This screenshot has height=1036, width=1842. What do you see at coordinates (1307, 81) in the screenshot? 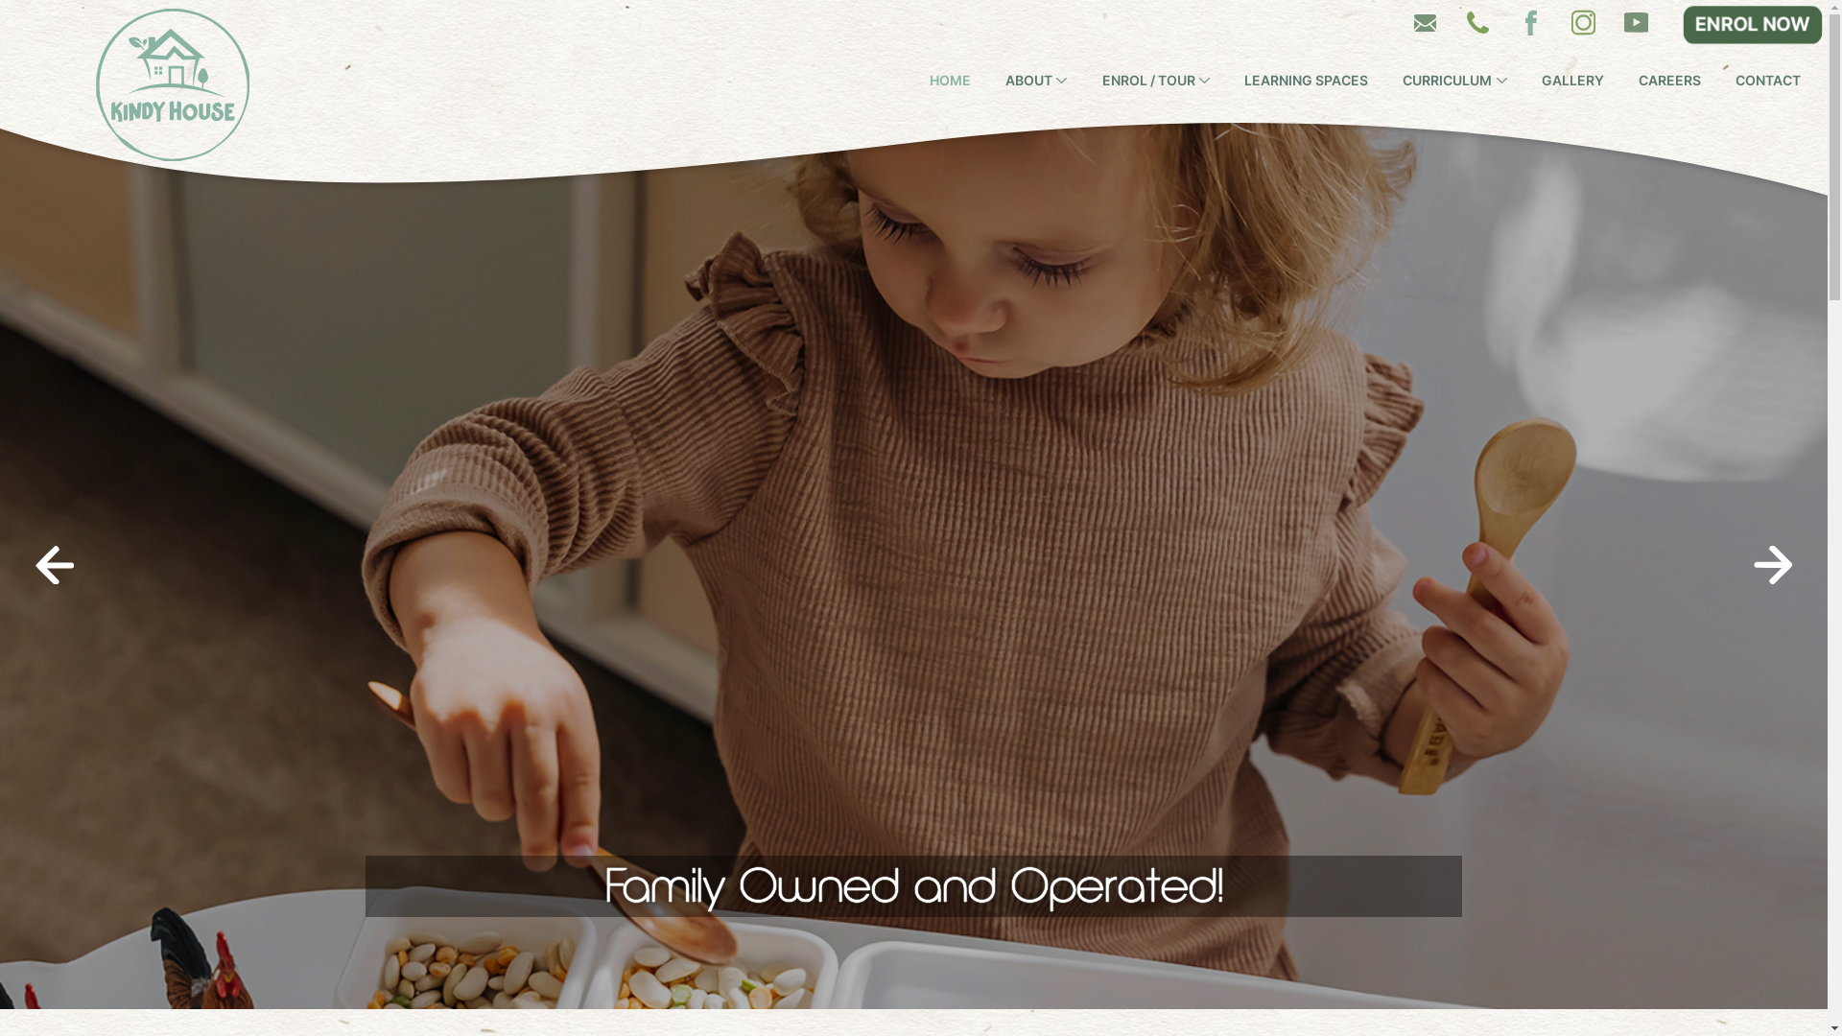
I see `LEARNING SPACES` at bounding box center [1307, 81].